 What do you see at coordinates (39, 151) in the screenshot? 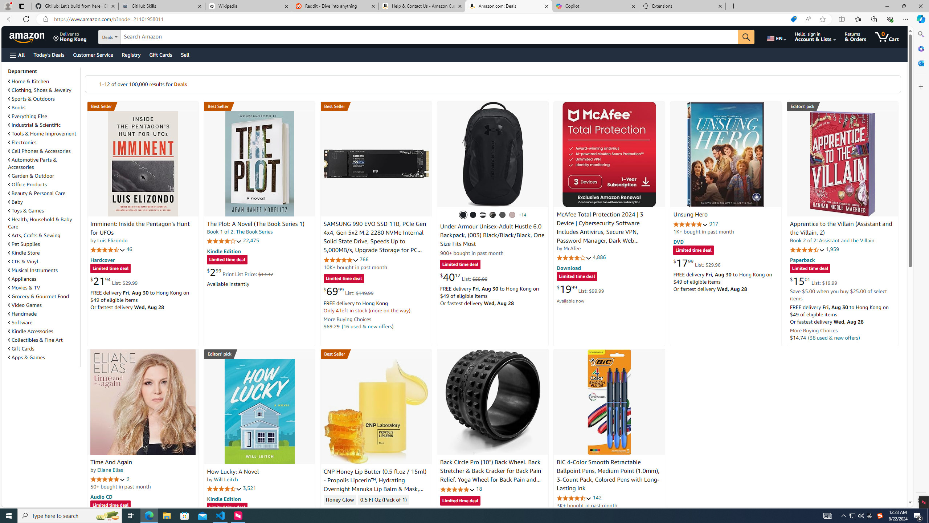
I see `Cell Phones & Accessories` at bounding box center [39, 151].